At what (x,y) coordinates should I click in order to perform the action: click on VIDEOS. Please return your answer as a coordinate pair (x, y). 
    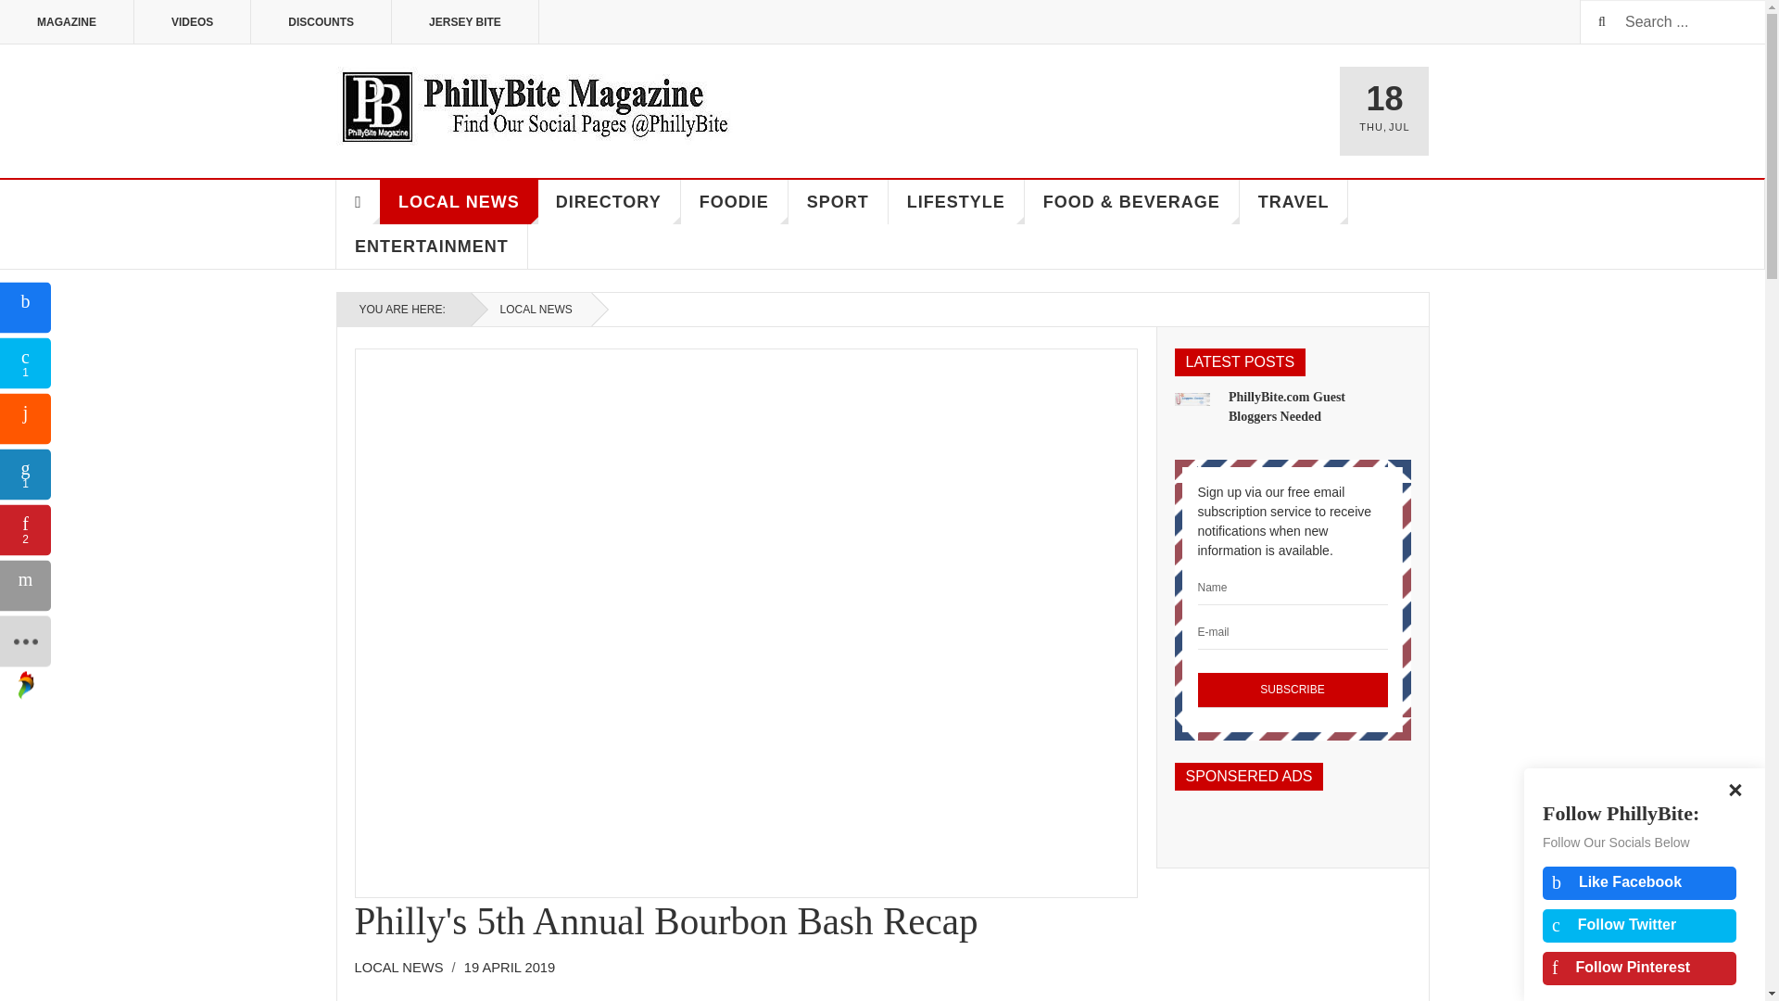
    Looking at the image, I should click on (193, 22).